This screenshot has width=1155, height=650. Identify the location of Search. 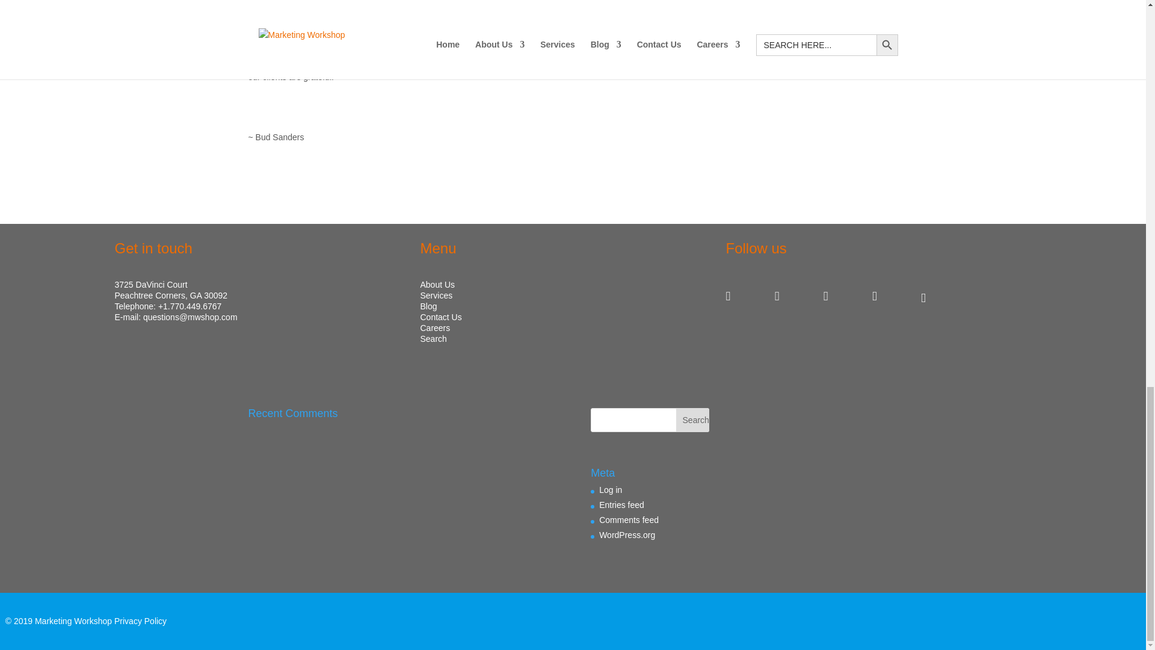
(692, 420).